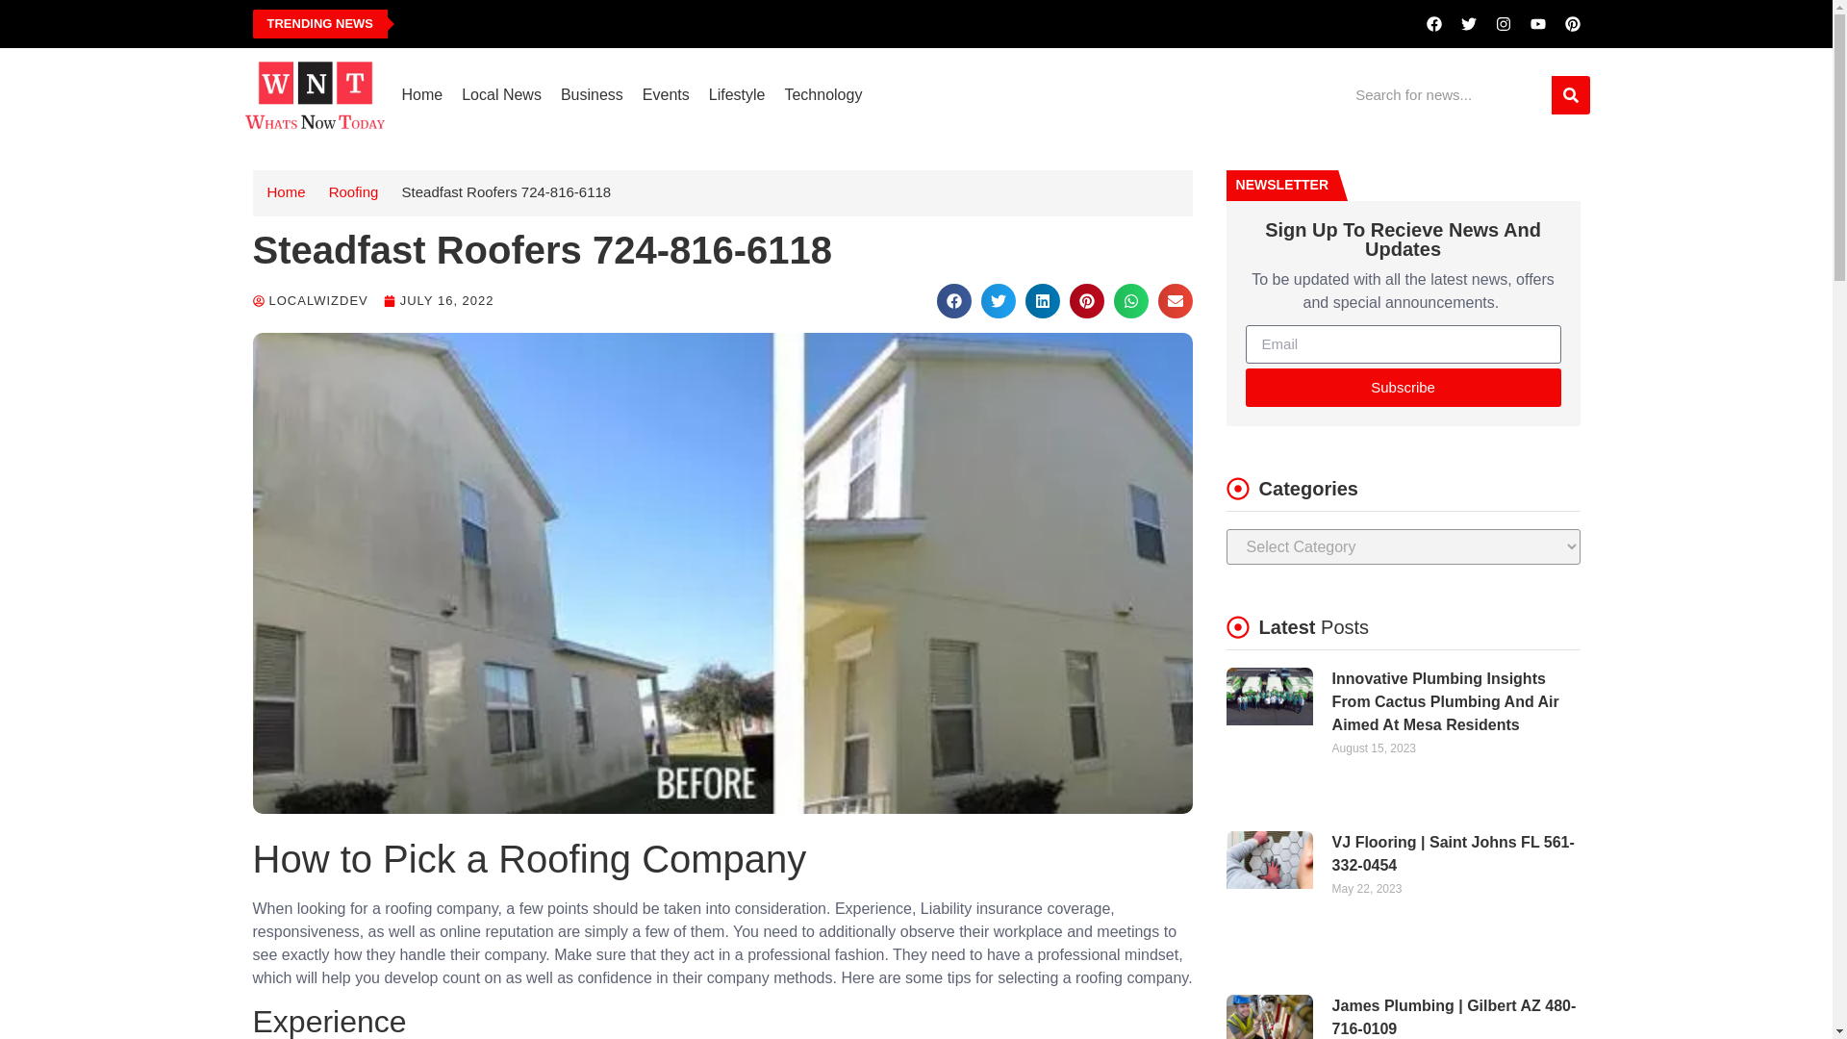 The height and width of the screenshot is (1039, 1847). What do you see at coordinates (737, 94) in the screenshot?
I see `Lifestyle` at bounding box center [737, 94].